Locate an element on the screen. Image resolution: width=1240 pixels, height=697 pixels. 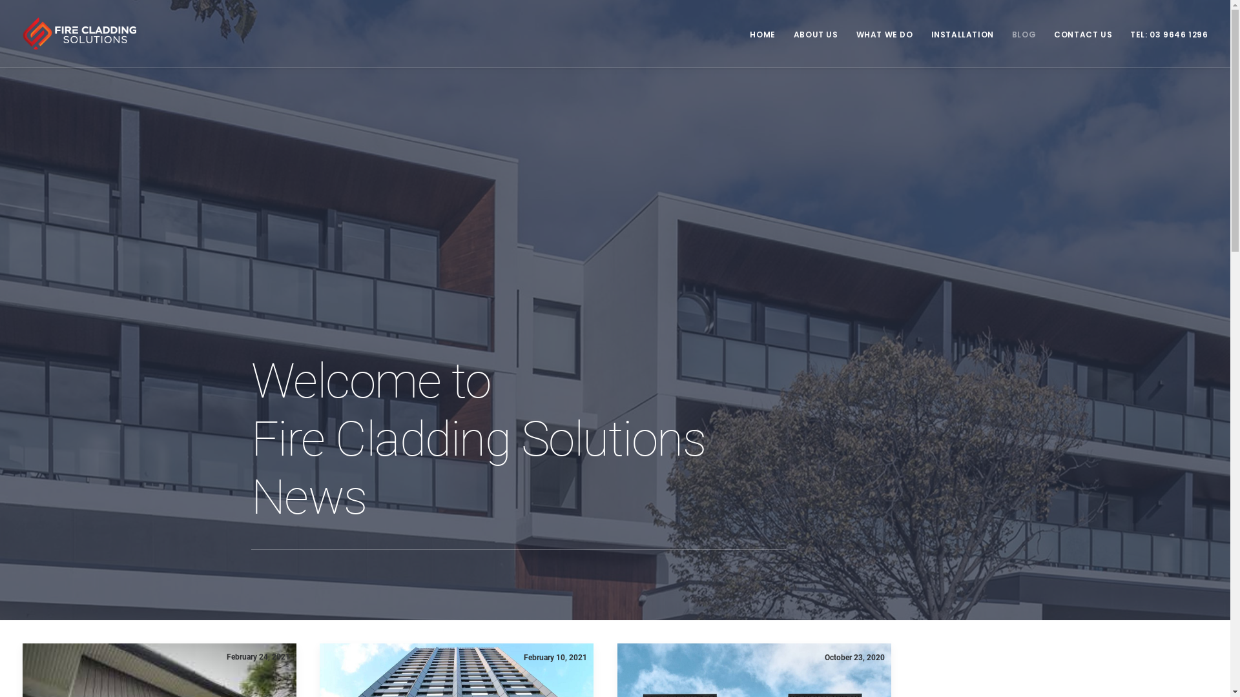
CONTACT US is located at coordinates (1083, 34).